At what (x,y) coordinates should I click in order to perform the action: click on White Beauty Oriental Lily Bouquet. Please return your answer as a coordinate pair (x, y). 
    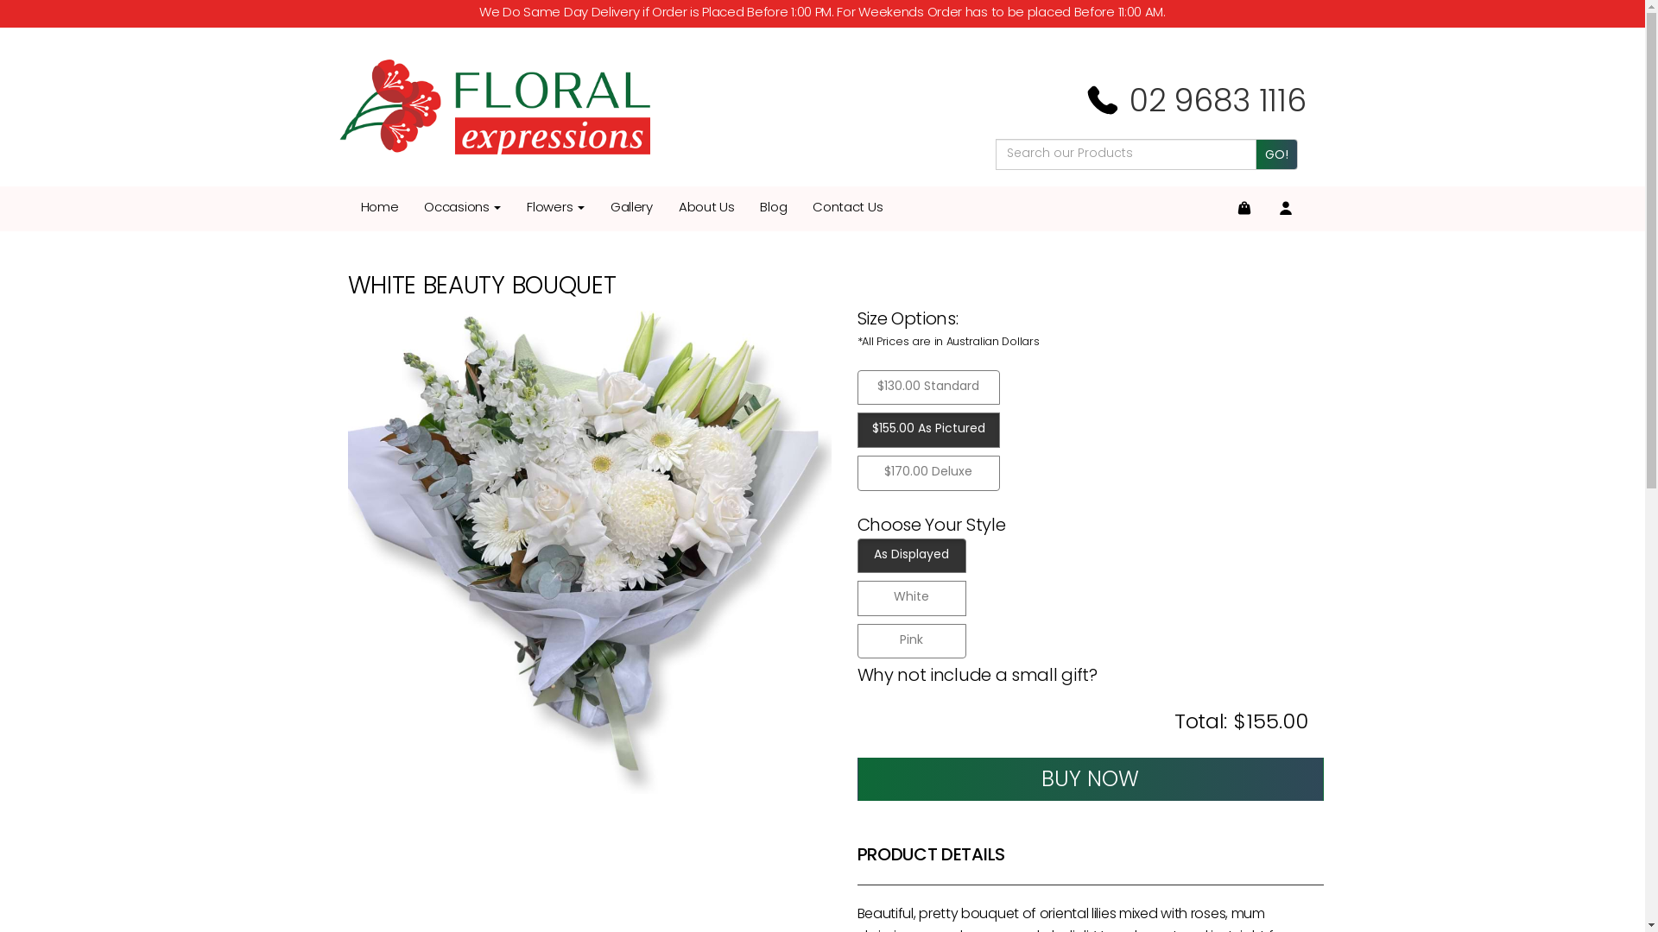
    Looking at the image, I should click on (589, 552).